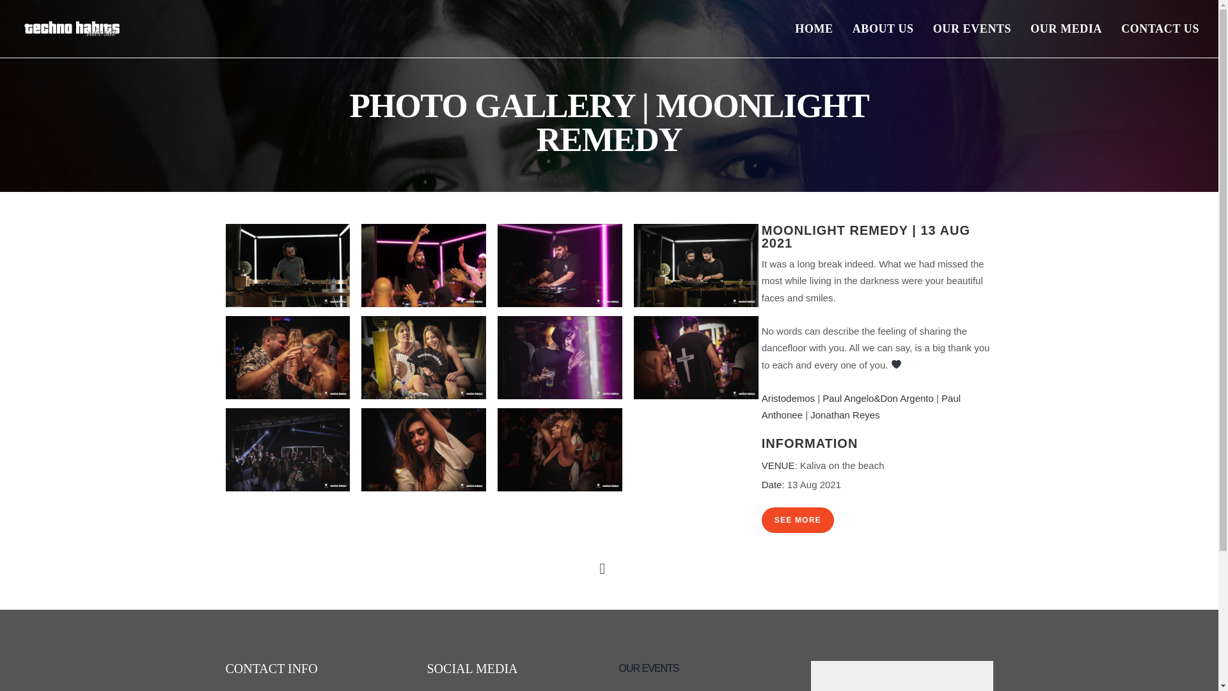 Image resolution: width=1228 pixels, height=691 pixels. Describe the element at coordinates (861, 406) in the screenshot. I see `Paul Anthonee` at that location.